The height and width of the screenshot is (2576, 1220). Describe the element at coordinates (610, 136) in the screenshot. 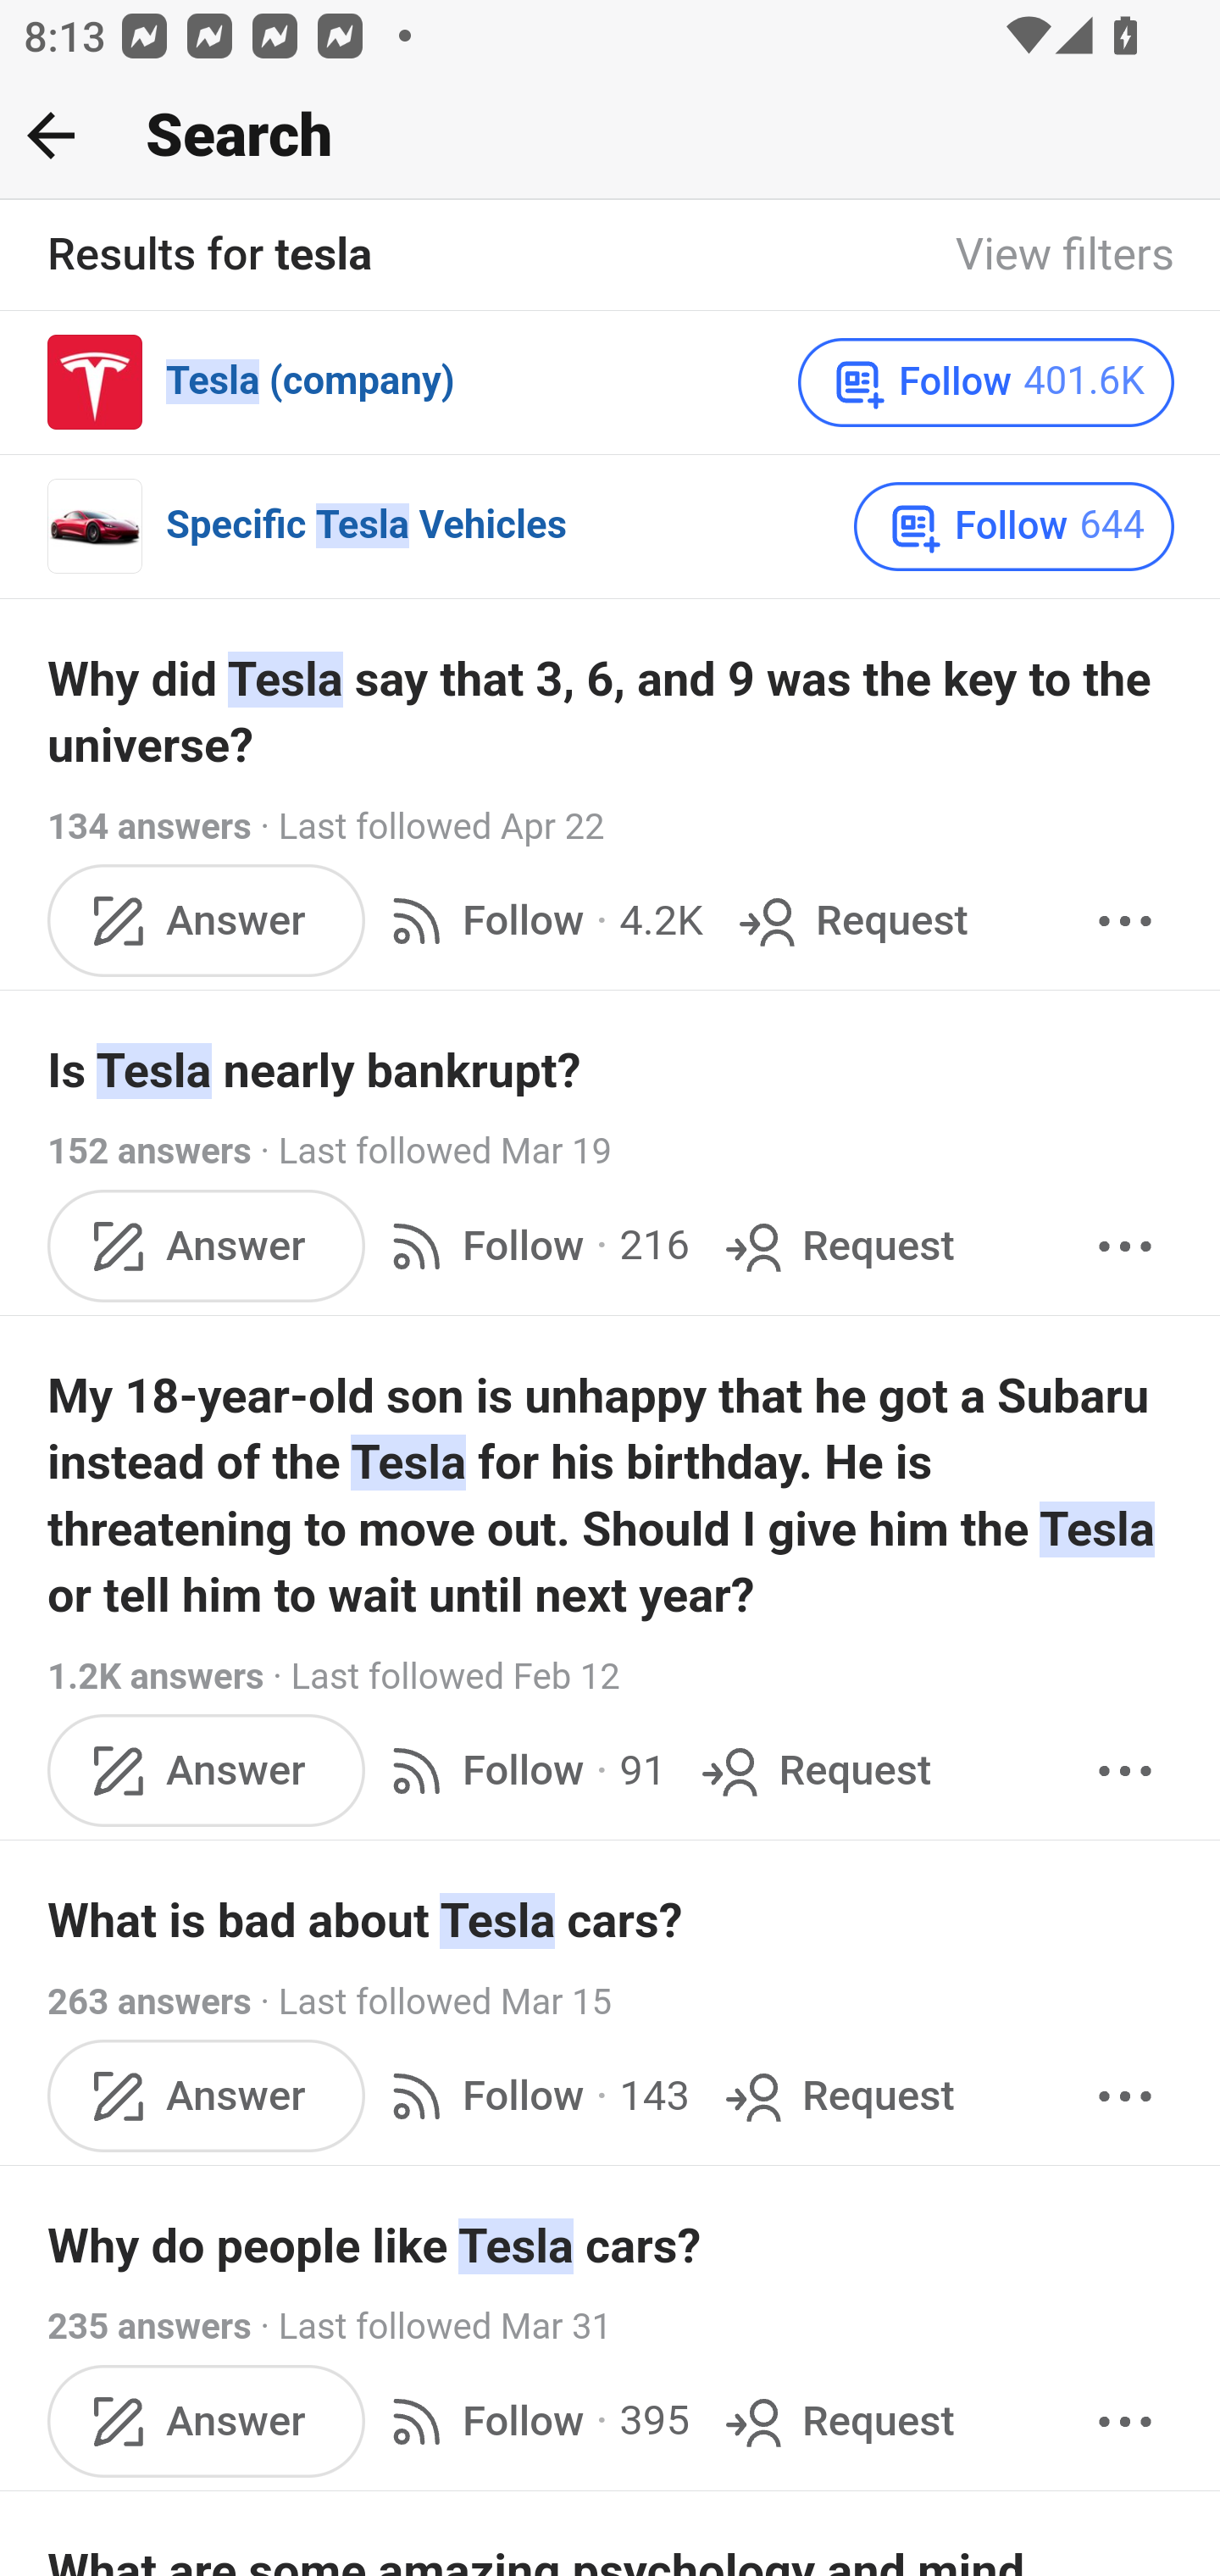

I see `Back Search` at that location.